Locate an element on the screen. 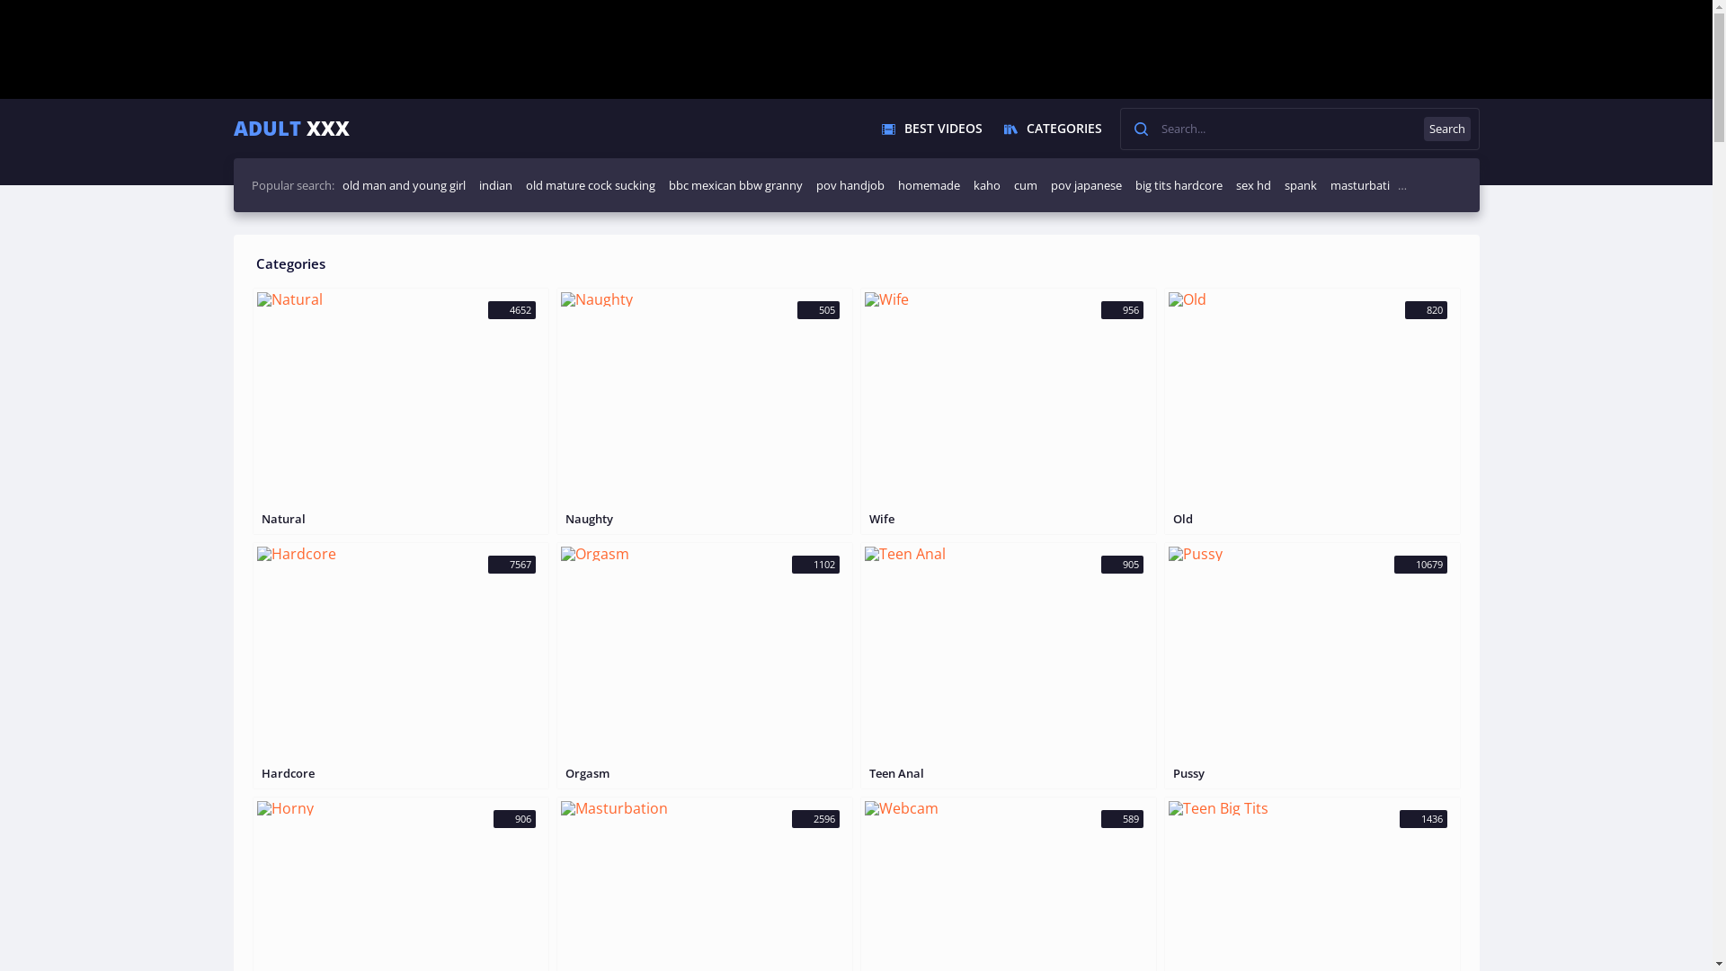 The image size is (1726, 971). ADULT XXX is located at coordinates (291, 128).